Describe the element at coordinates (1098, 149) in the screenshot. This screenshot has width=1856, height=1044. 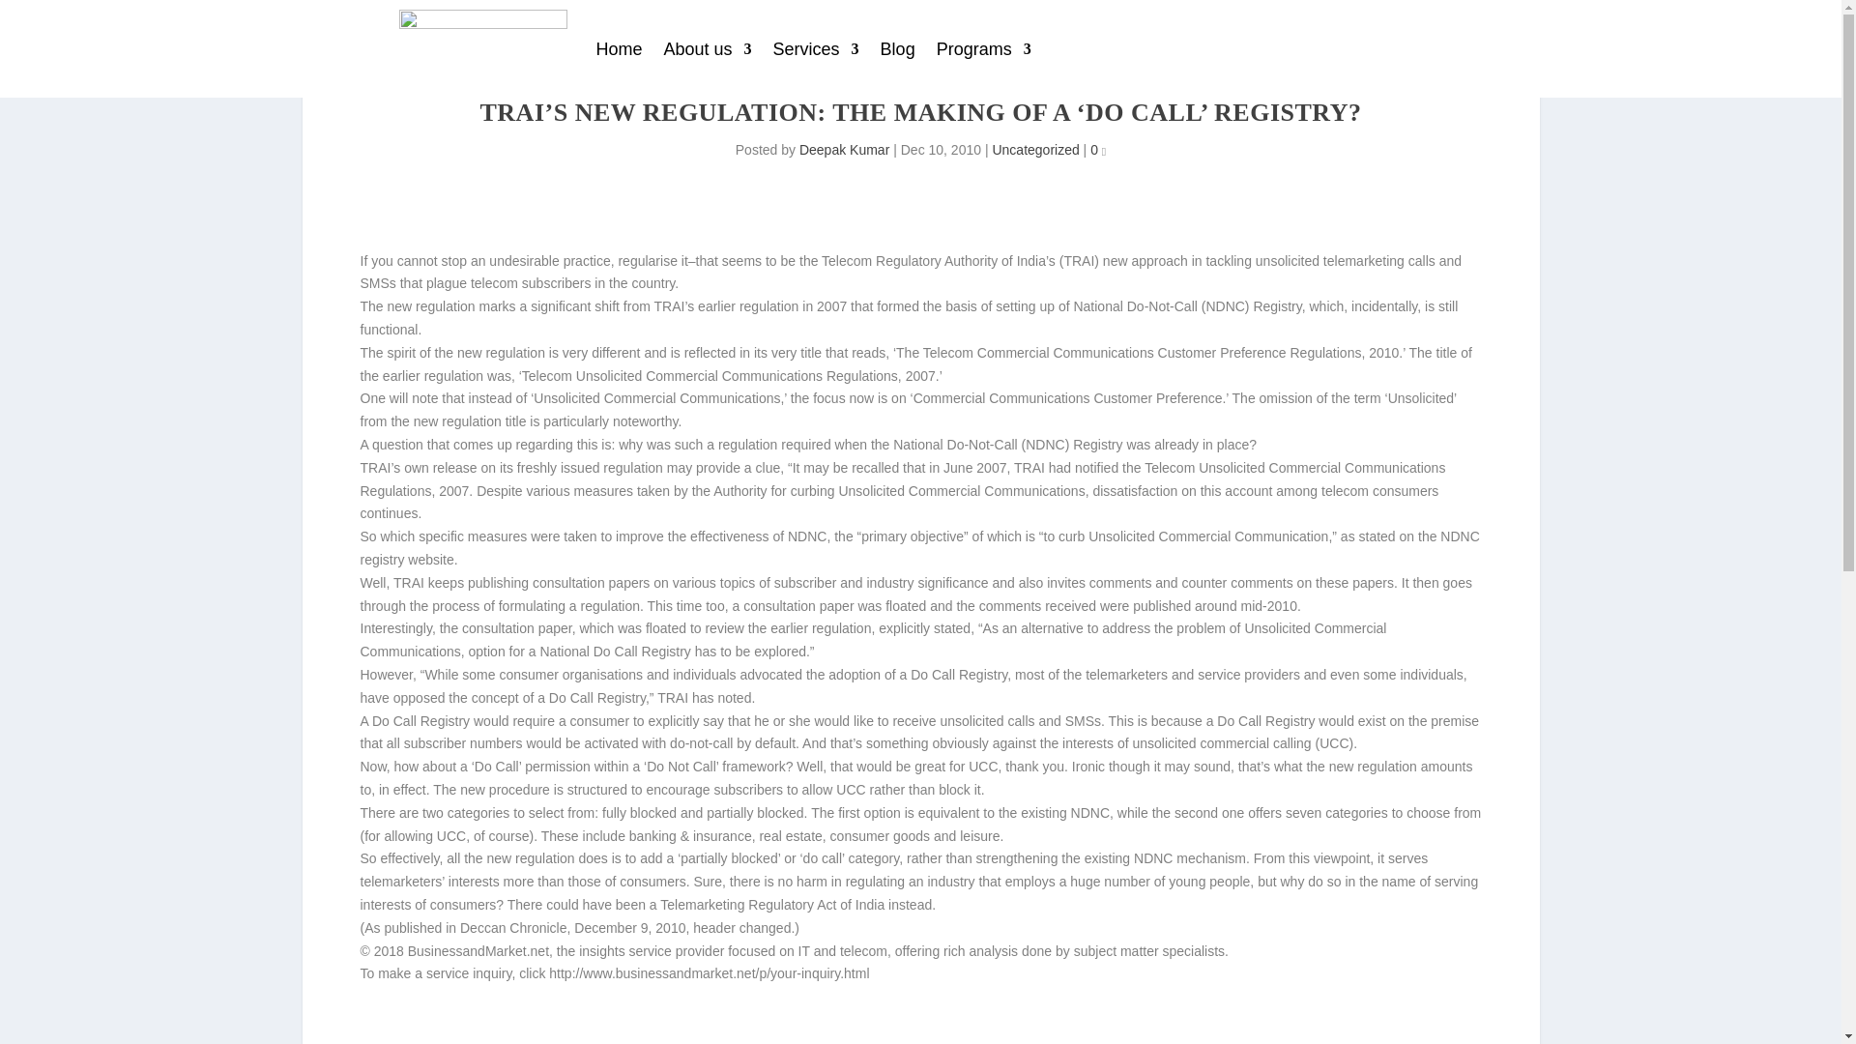
I see `0` at that location.